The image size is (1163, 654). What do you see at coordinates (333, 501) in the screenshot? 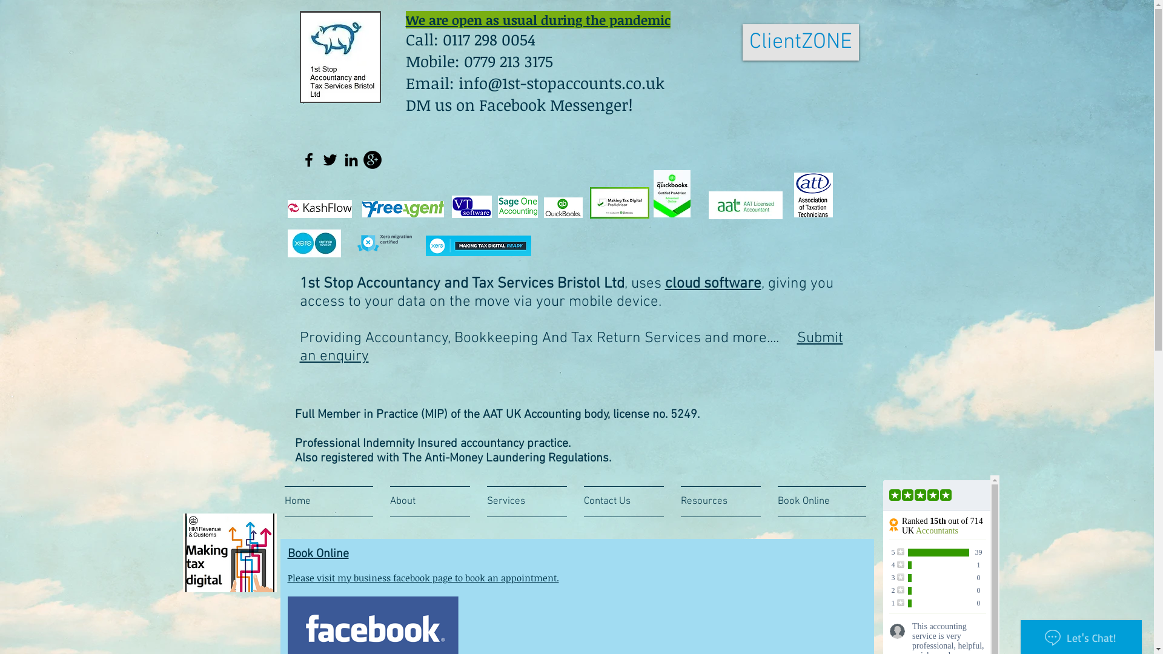
I see `Home` at bounding box center [333, 501].